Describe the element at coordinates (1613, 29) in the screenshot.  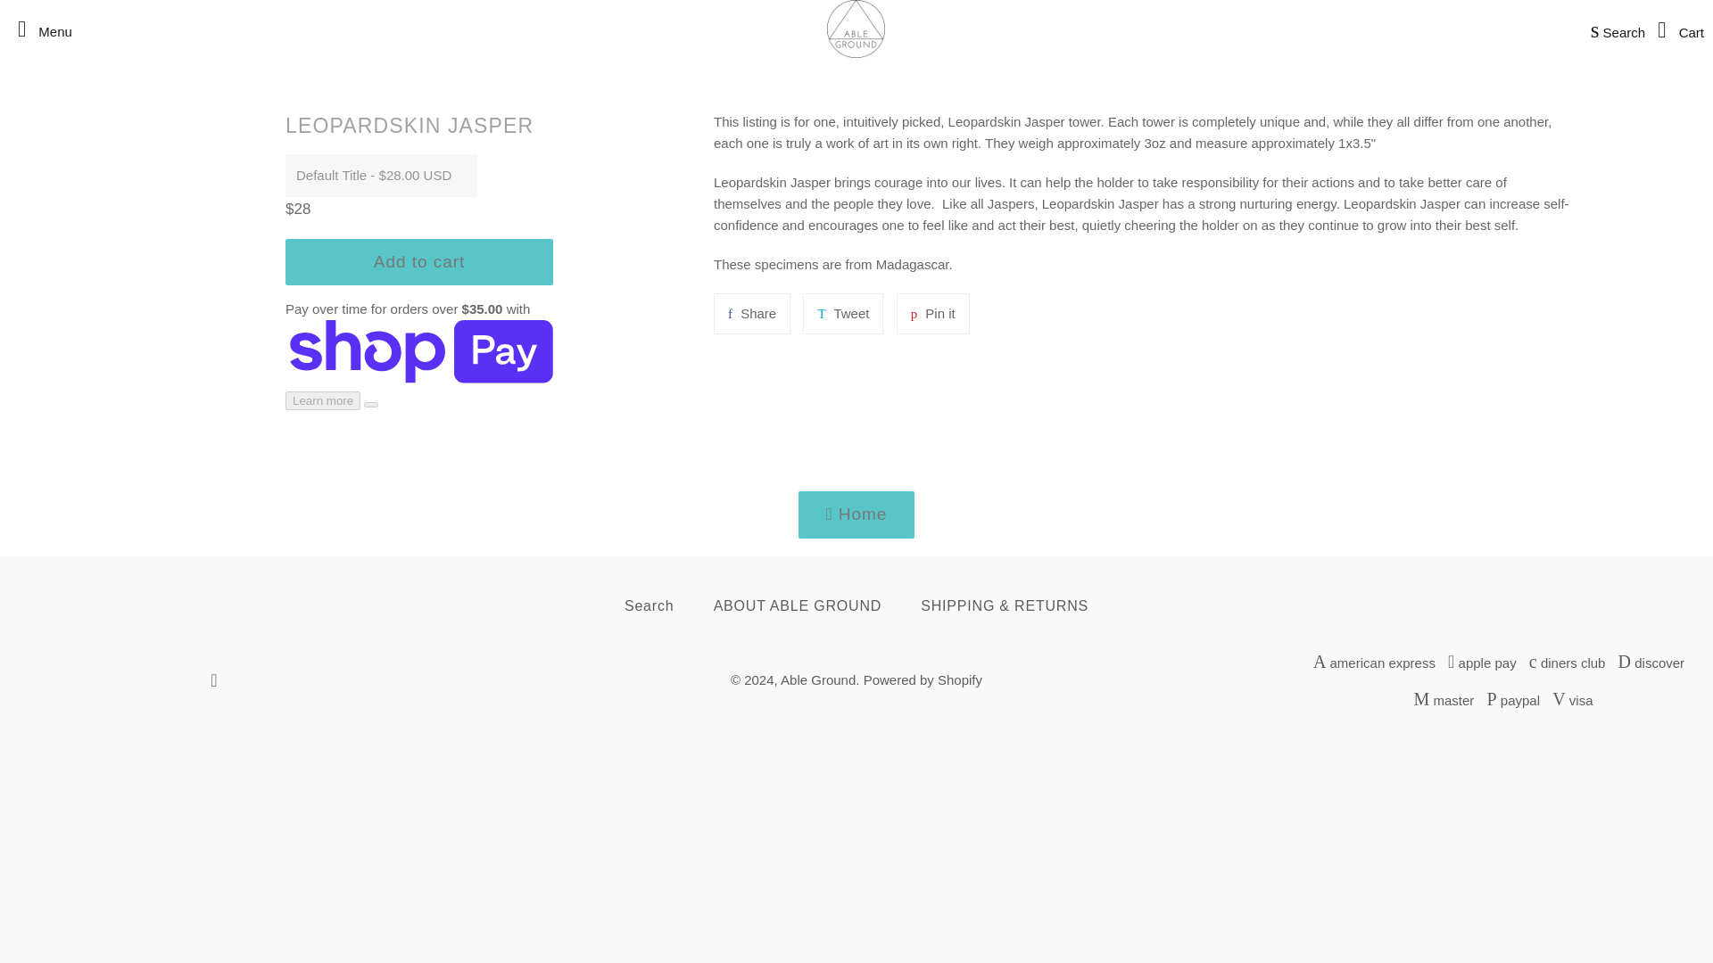
I see `Pin on Pinterest` at that location.